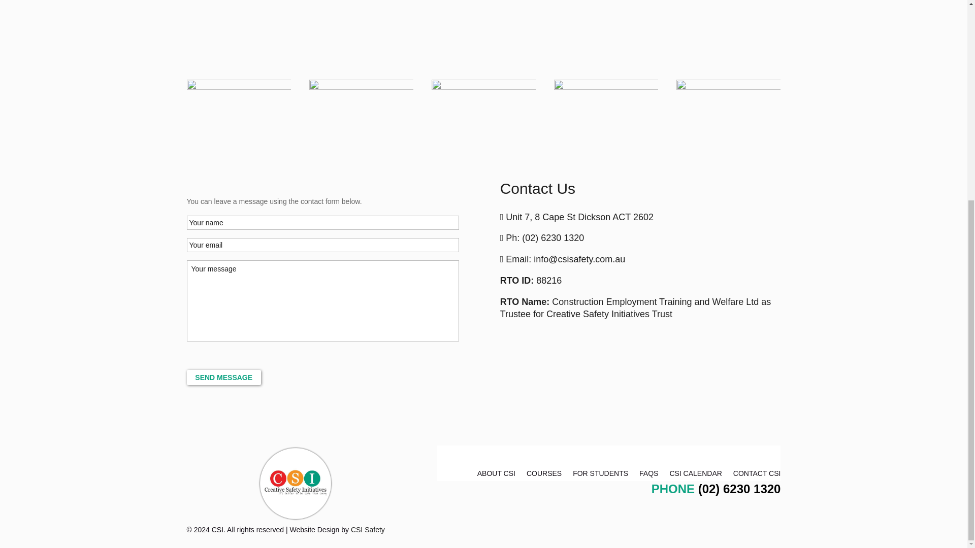  What do you see at coordinates (600, 475) in the screenshot?
I see `FOR STUDENTS` at bounding box center [600, 475].